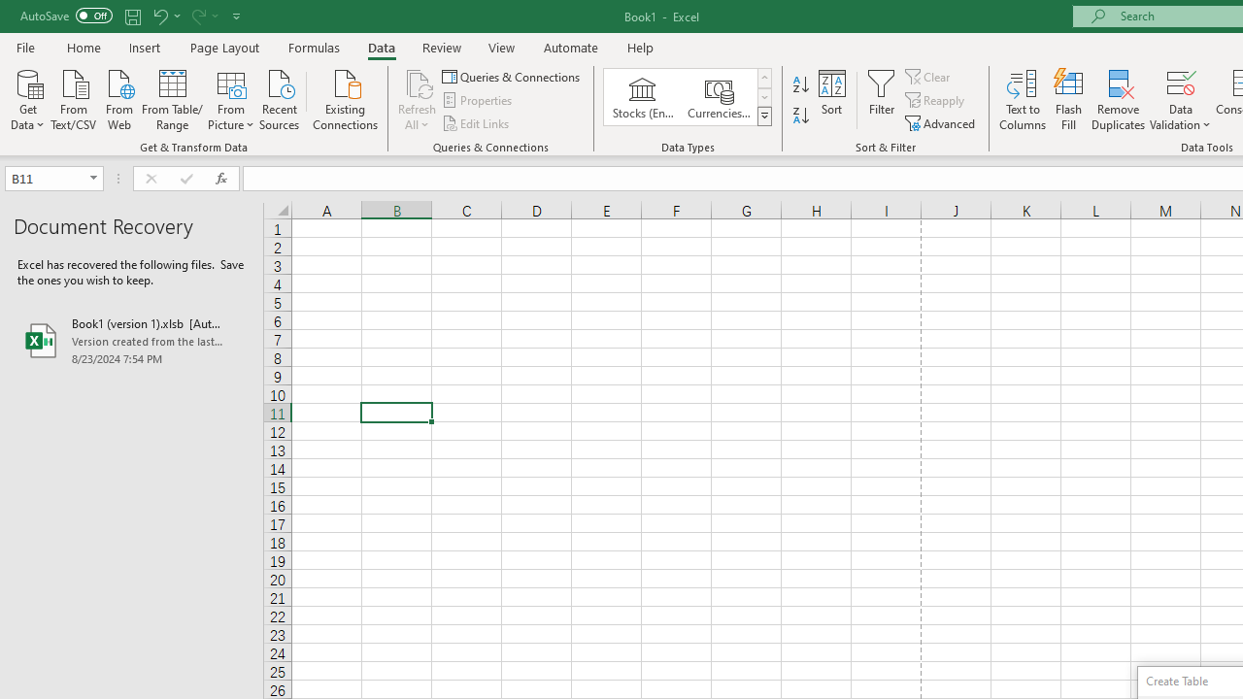  I want to click on Sort Z to A, so click(800, 116).